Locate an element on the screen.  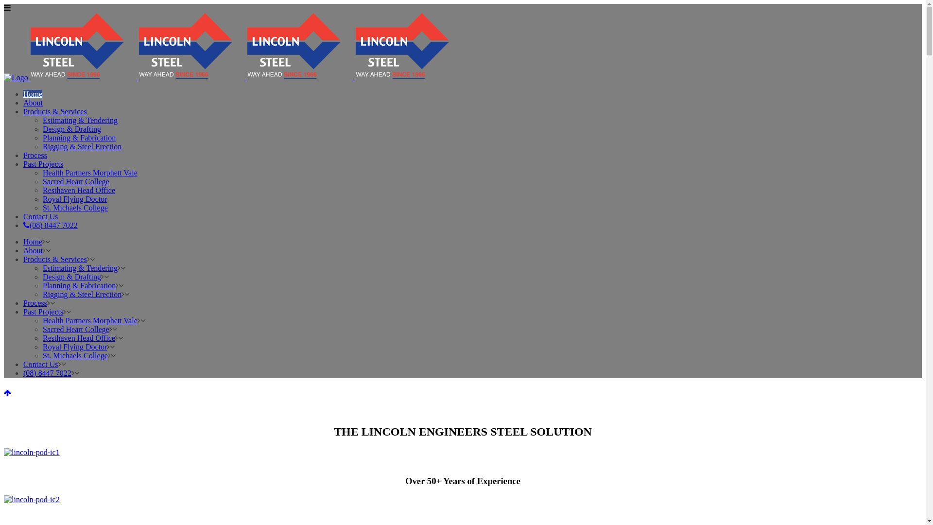
Design & Drafting is located at coordinates (72, 277).